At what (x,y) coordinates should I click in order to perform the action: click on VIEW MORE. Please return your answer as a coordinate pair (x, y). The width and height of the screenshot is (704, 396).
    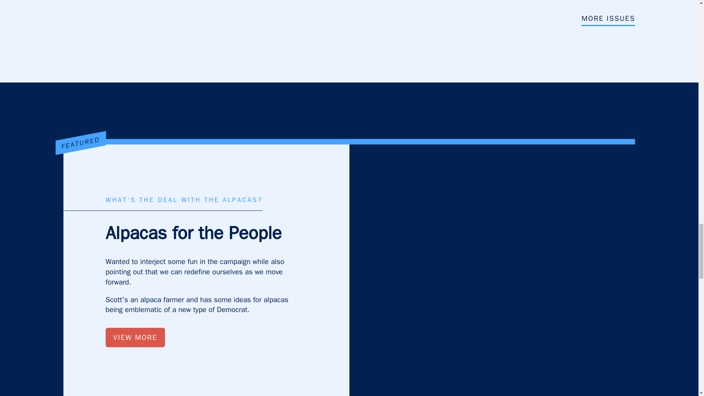
    Looking at the image, I should click on (135, 338).